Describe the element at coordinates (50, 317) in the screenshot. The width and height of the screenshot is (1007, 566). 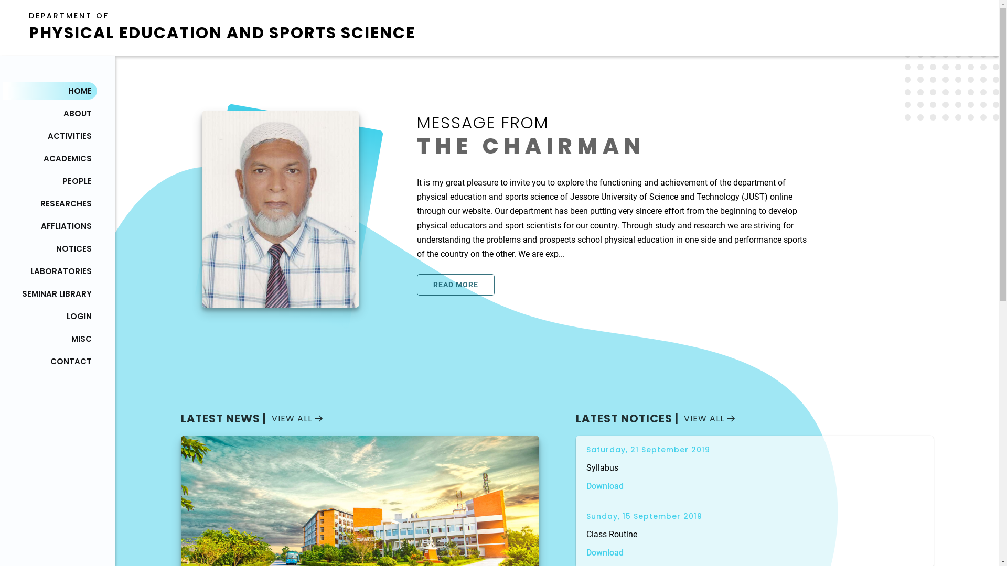
I see `LOGIN` at that location.